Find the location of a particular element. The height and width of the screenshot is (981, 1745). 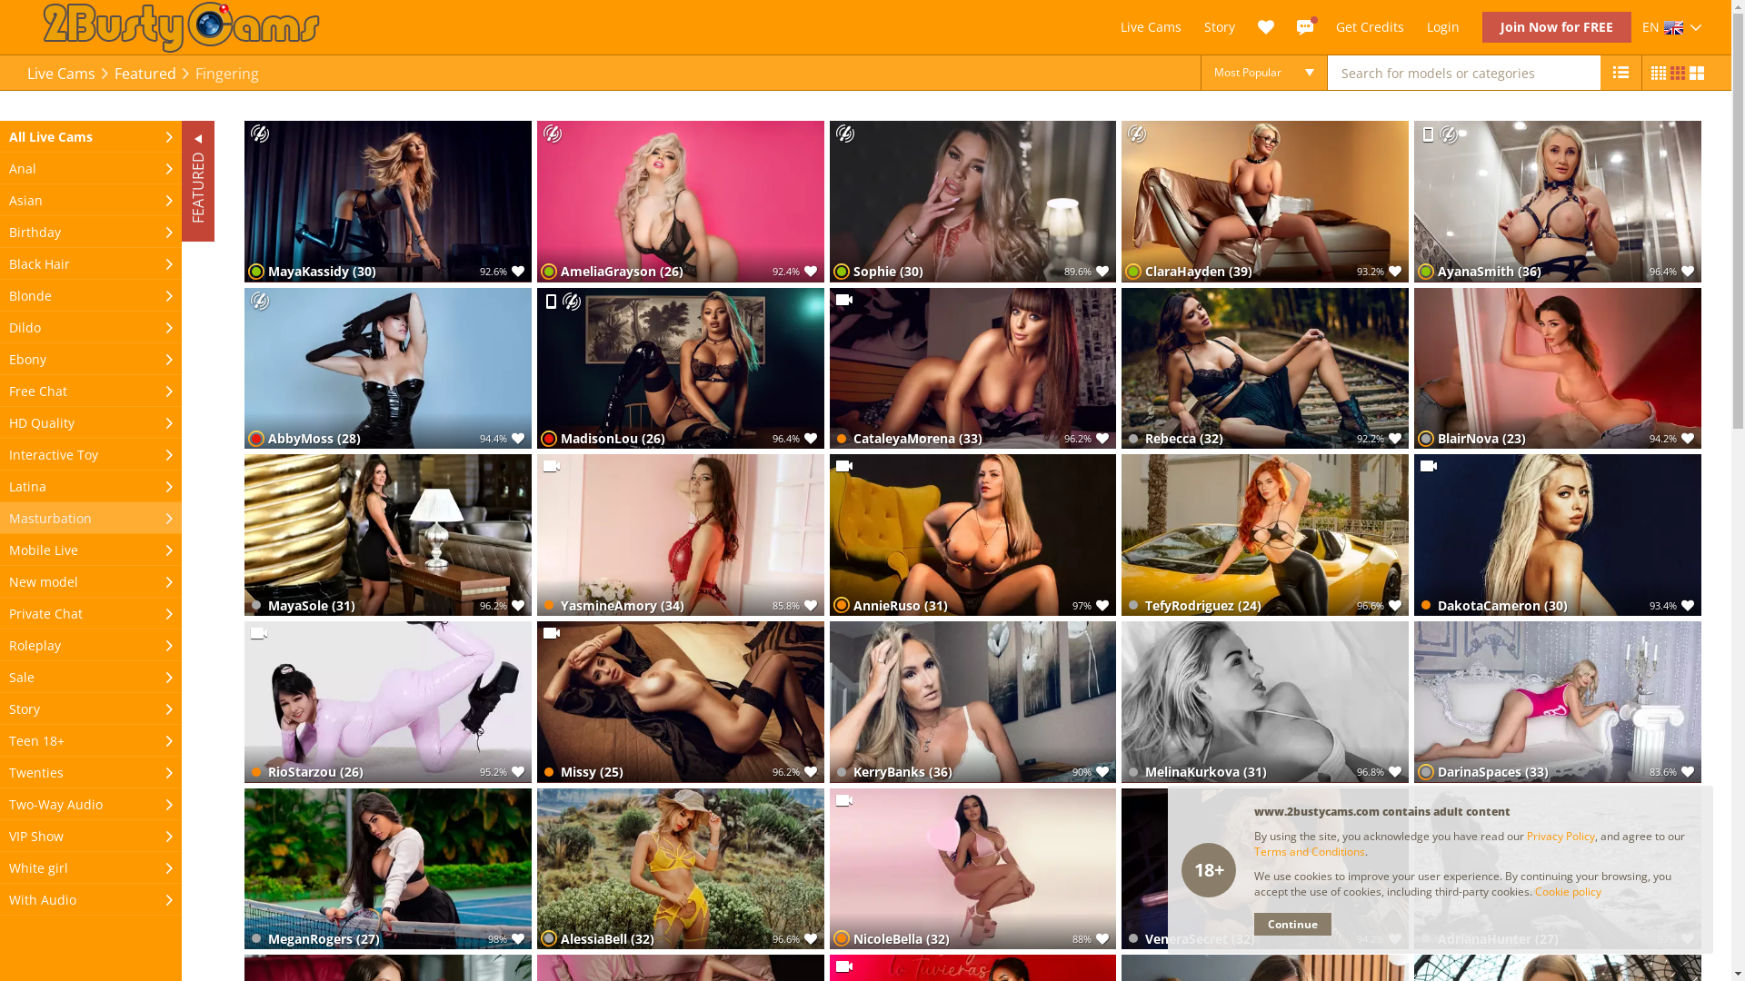

Teen 18+ is located at coordinates (91, 741).